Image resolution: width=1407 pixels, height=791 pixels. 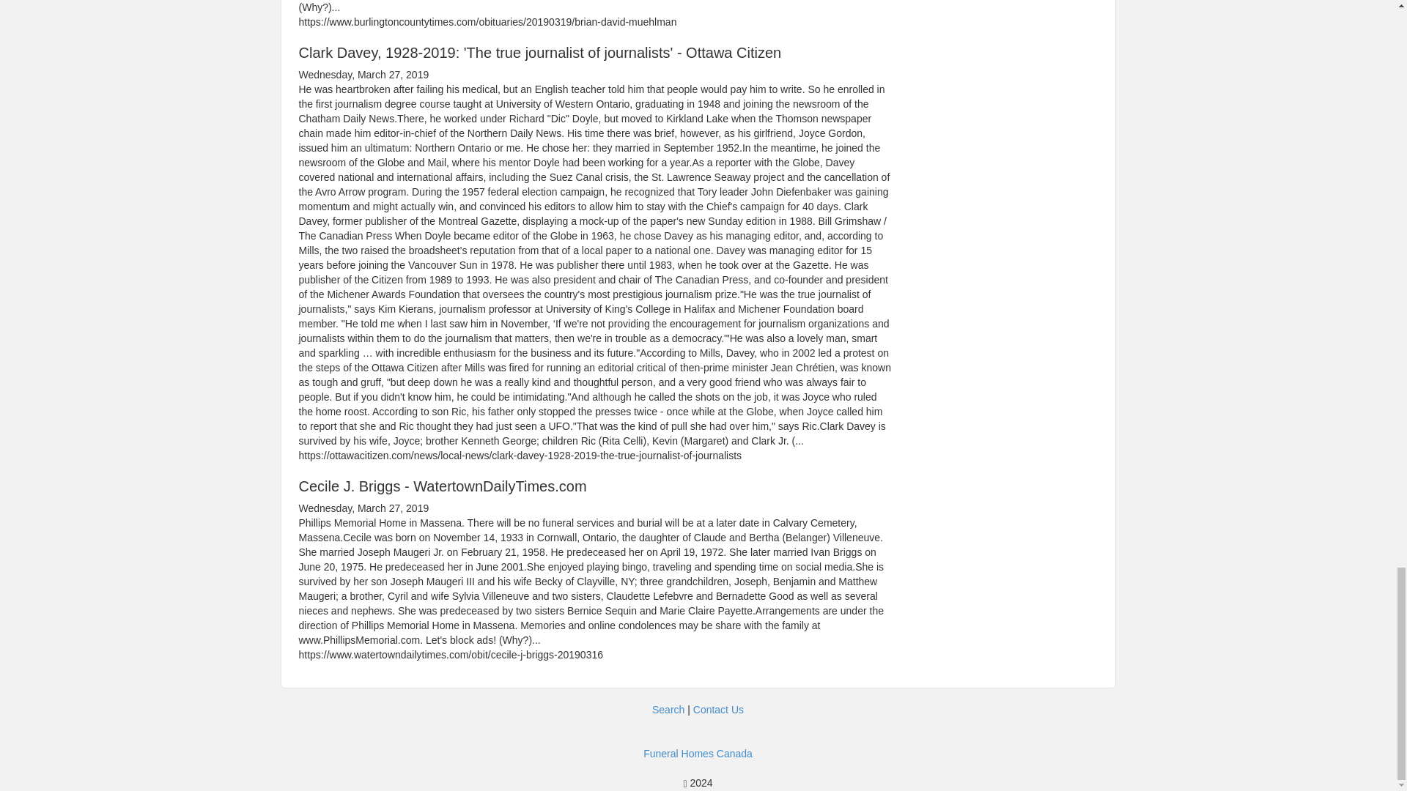 I want to click on Search, so click(x=668, y=710).